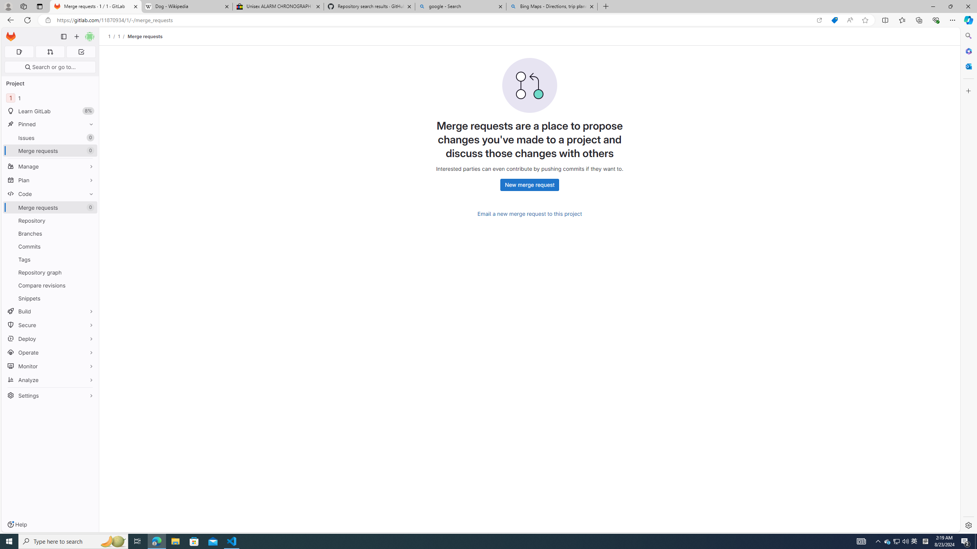 The width and height of the screenshot is (977, 549). Describe the element at coordinates (50, 246) in the screenshot. I see `Commits` at that location.